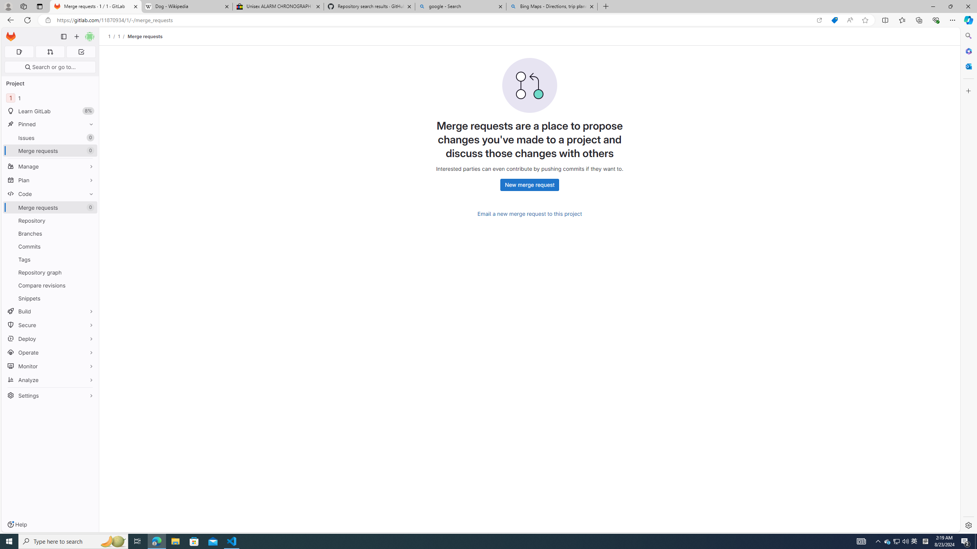 The width and height of the screenshot is (977, 549). Describe the element at coordinates (50, 246) in the screenshot. I see `Commits` at that location.